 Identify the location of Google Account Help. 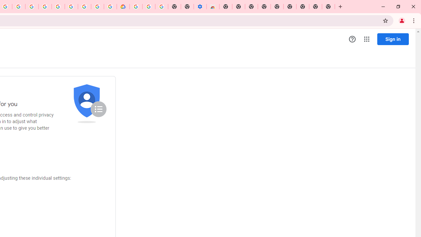
(149, 7).